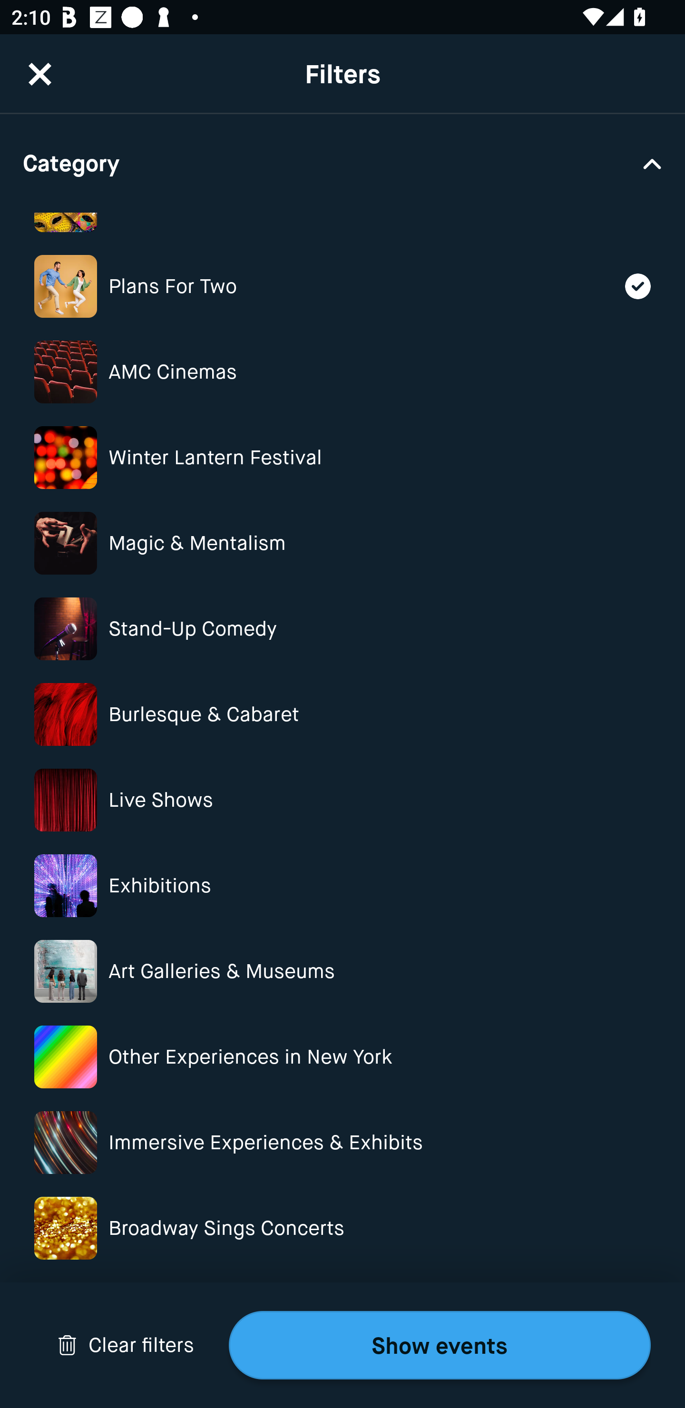  What do you see at coordinates (342, 458) in the screenshot?
I see `Category Image Winter Lantern Festival` at bounding box center [342, 458].